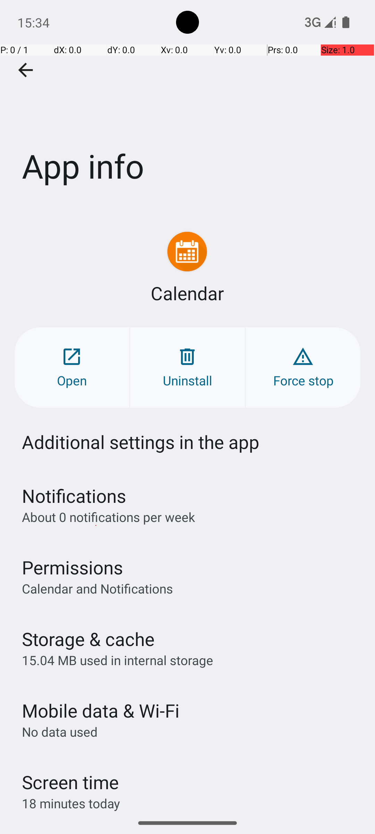 This screenshot has height=834, width=375. Describe the element at coordinates (187, 104) in the screenshot. I see `App info` at that location.